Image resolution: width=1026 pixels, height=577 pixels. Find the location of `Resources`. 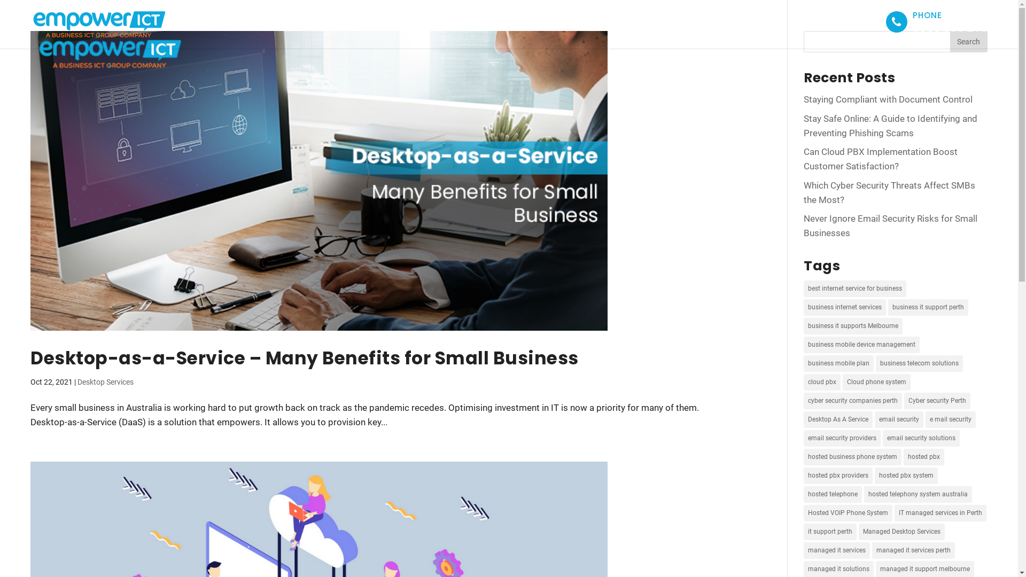

Resources is located at coordinates (753, 21).